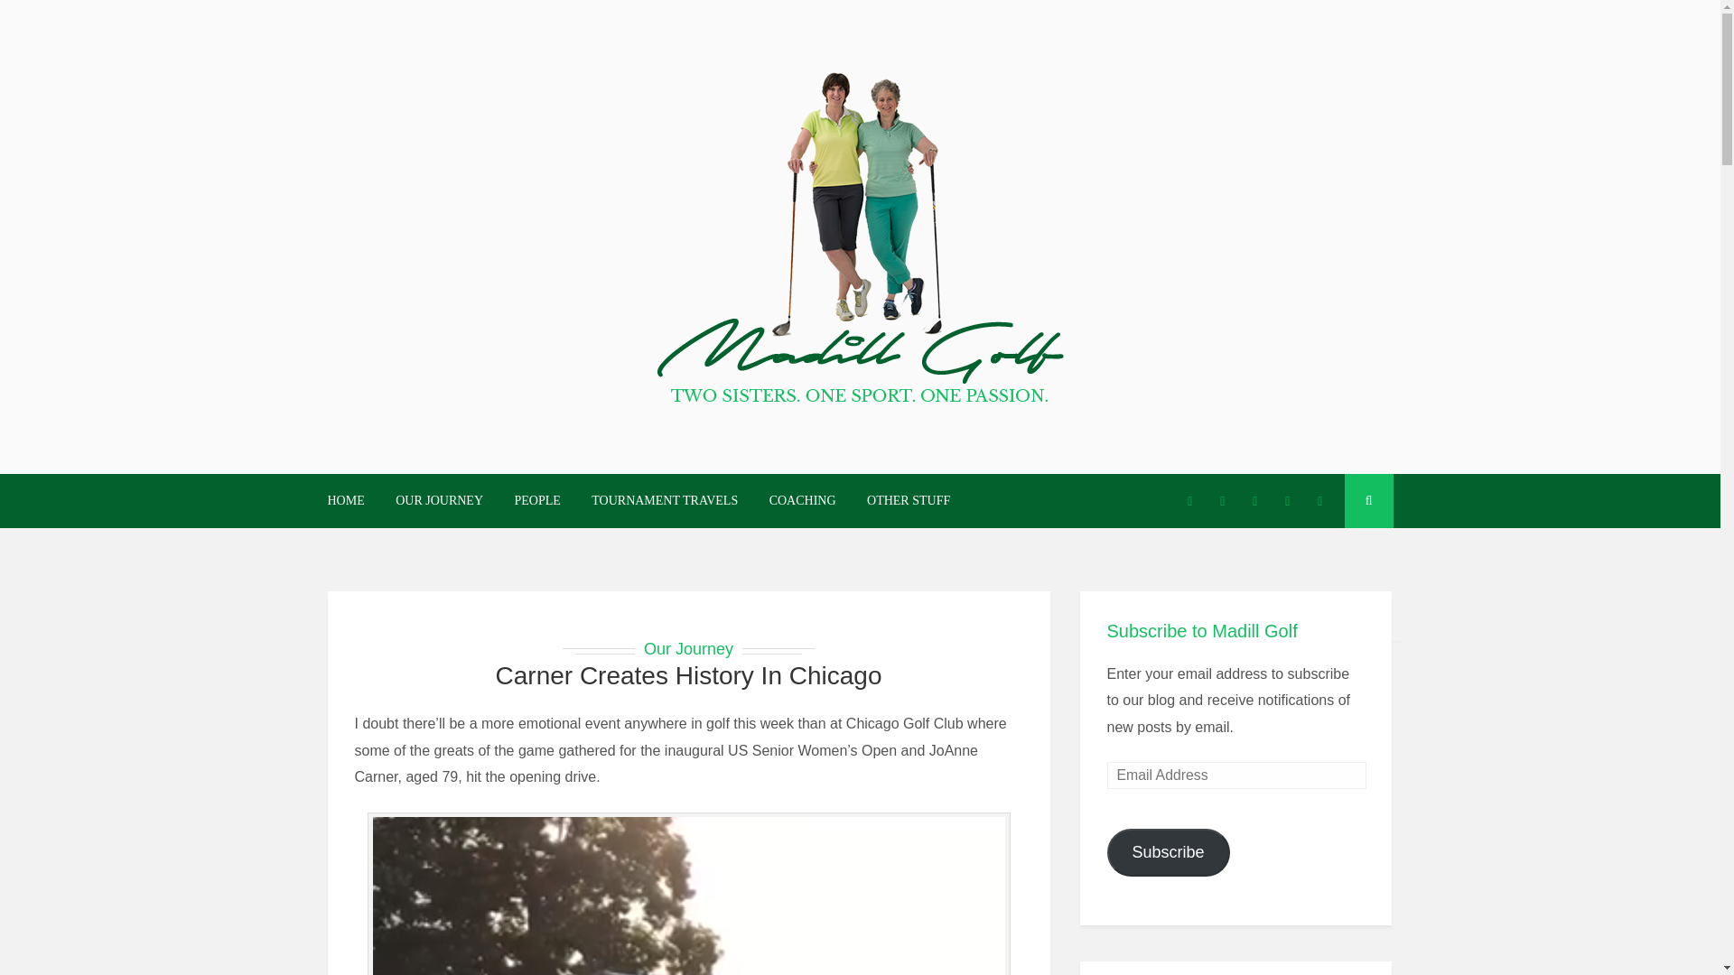 The width and height of the screenshot is (1734, 975). What do you see at coordinates (909, 502) in the screenshot?
I see `OTHER STUFF` at bounding box center [909, 502].